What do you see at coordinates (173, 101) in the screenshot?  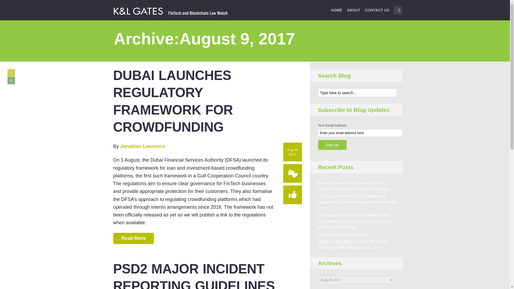 I see `DUBAI LAUNCHES REGULATORY FRAMEWORK FOR CROWDFUNDING` at bounding box center [173, 101].